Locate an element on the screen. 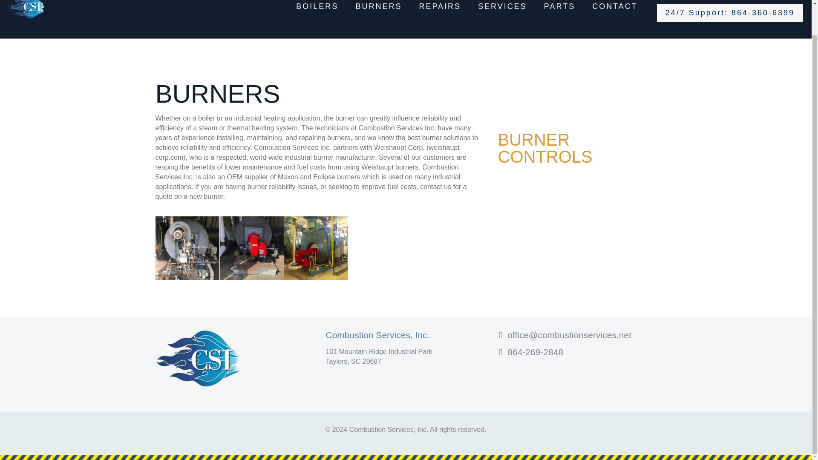  burner-2 is located at coordinates (252, 248).